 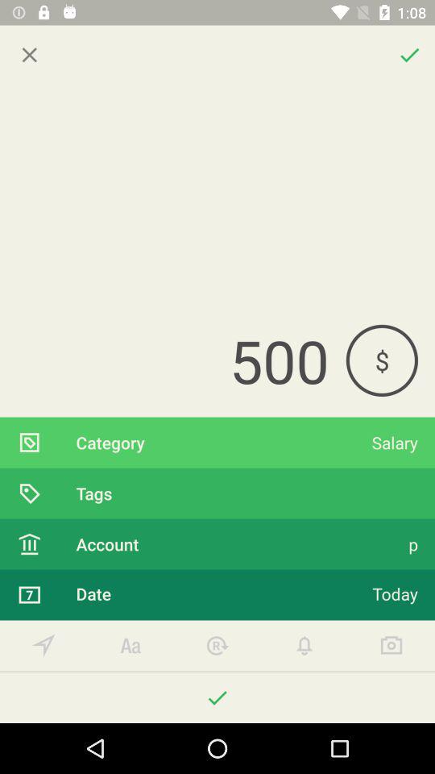 What do you see at coordinates (172, 360) in the screenshot?
I see `turn off icon next to the $ item` at bounding box center [172, 360].